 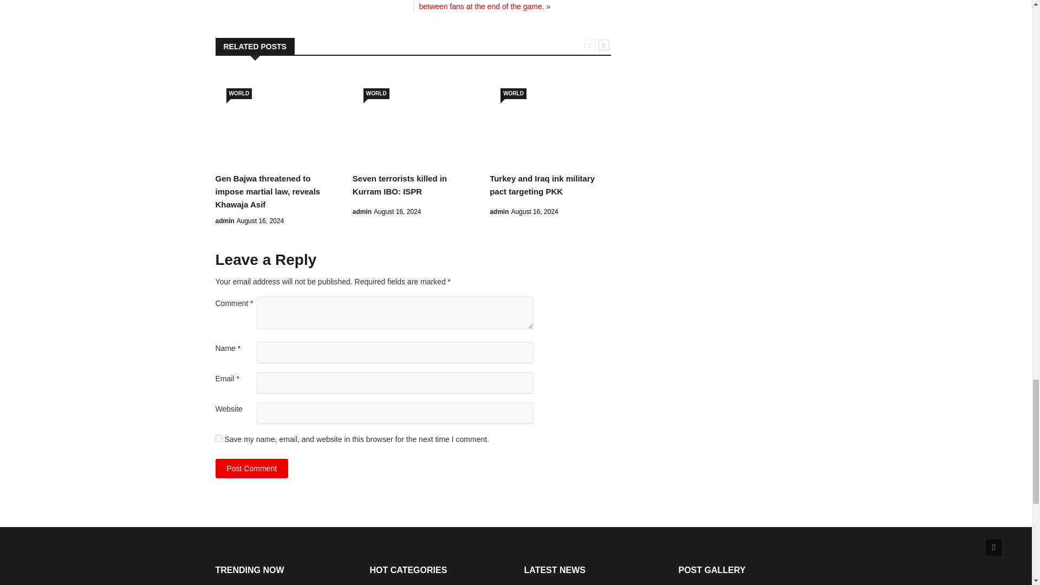 I want to click on Post Comment, so click(x=252, y=468).